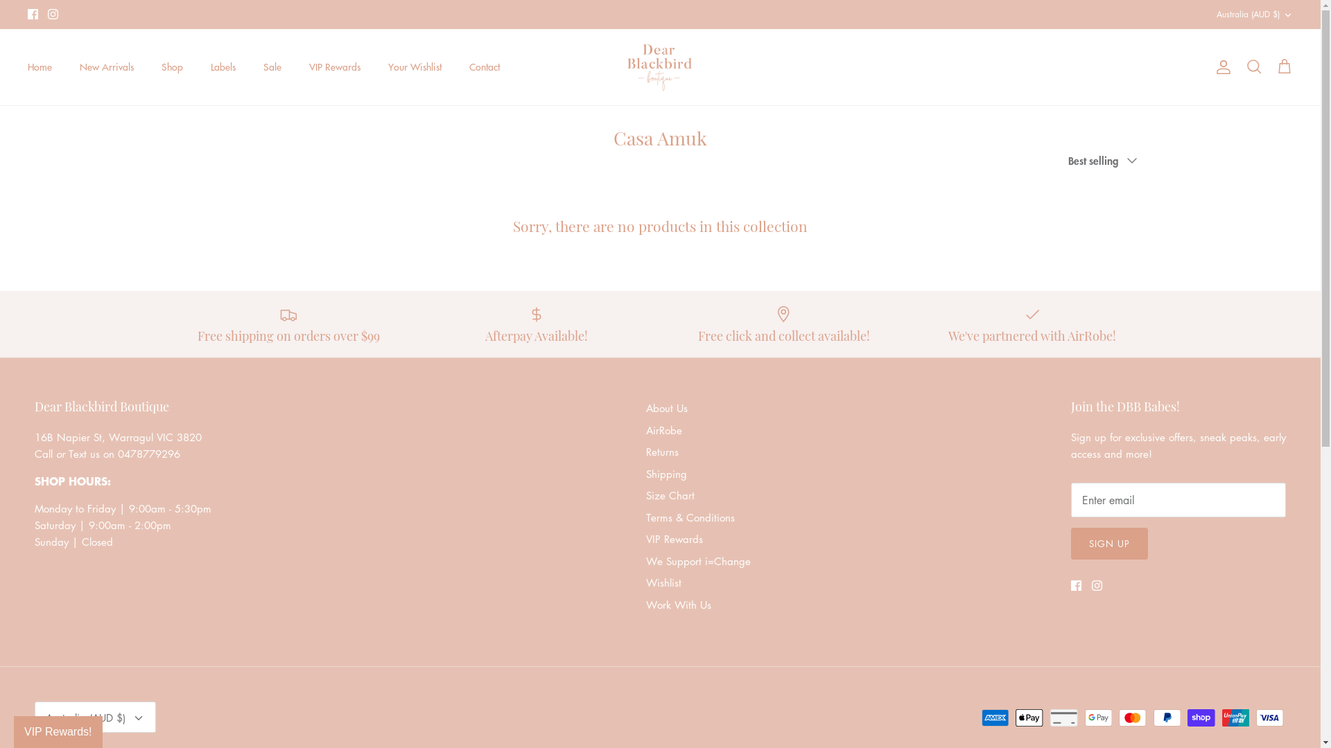 The image size is (1331, 748). What do you see at coordinates (485, 66) in the screenshot?
I see `Contact` at bounding box center [485, 66].